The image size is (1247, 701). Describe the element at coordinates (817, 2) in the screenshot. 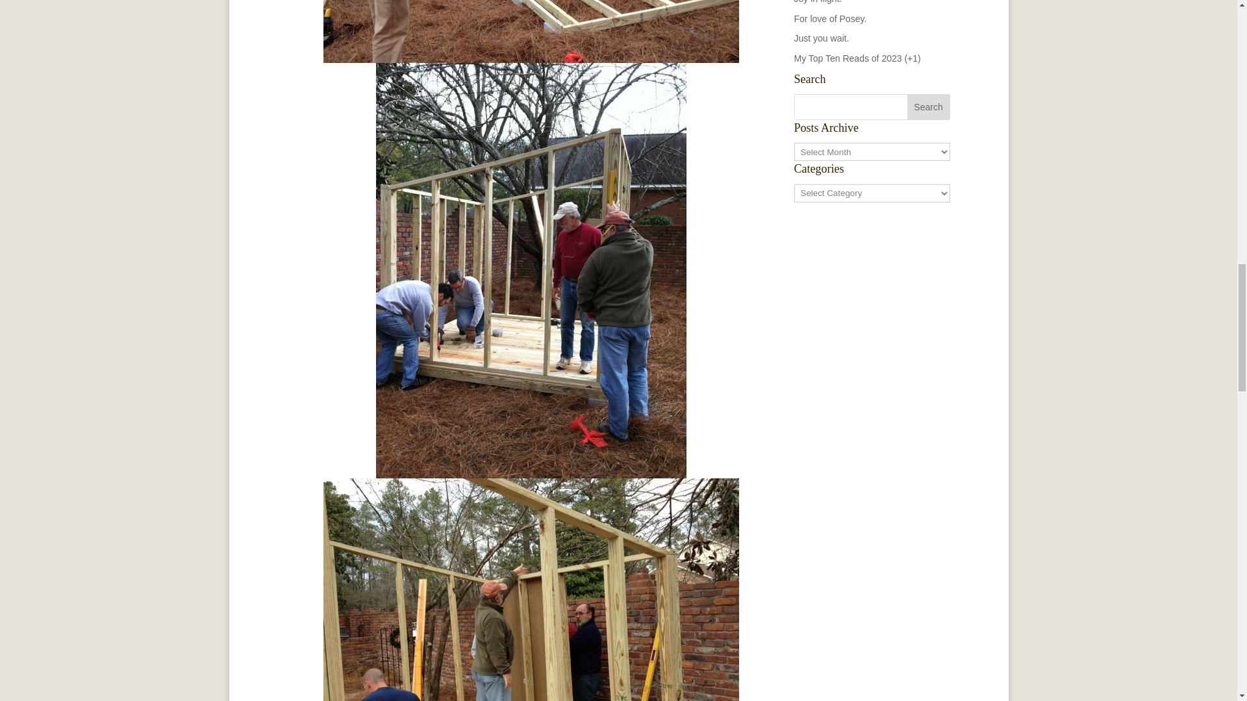

I see `Joy in flight!` at that location.